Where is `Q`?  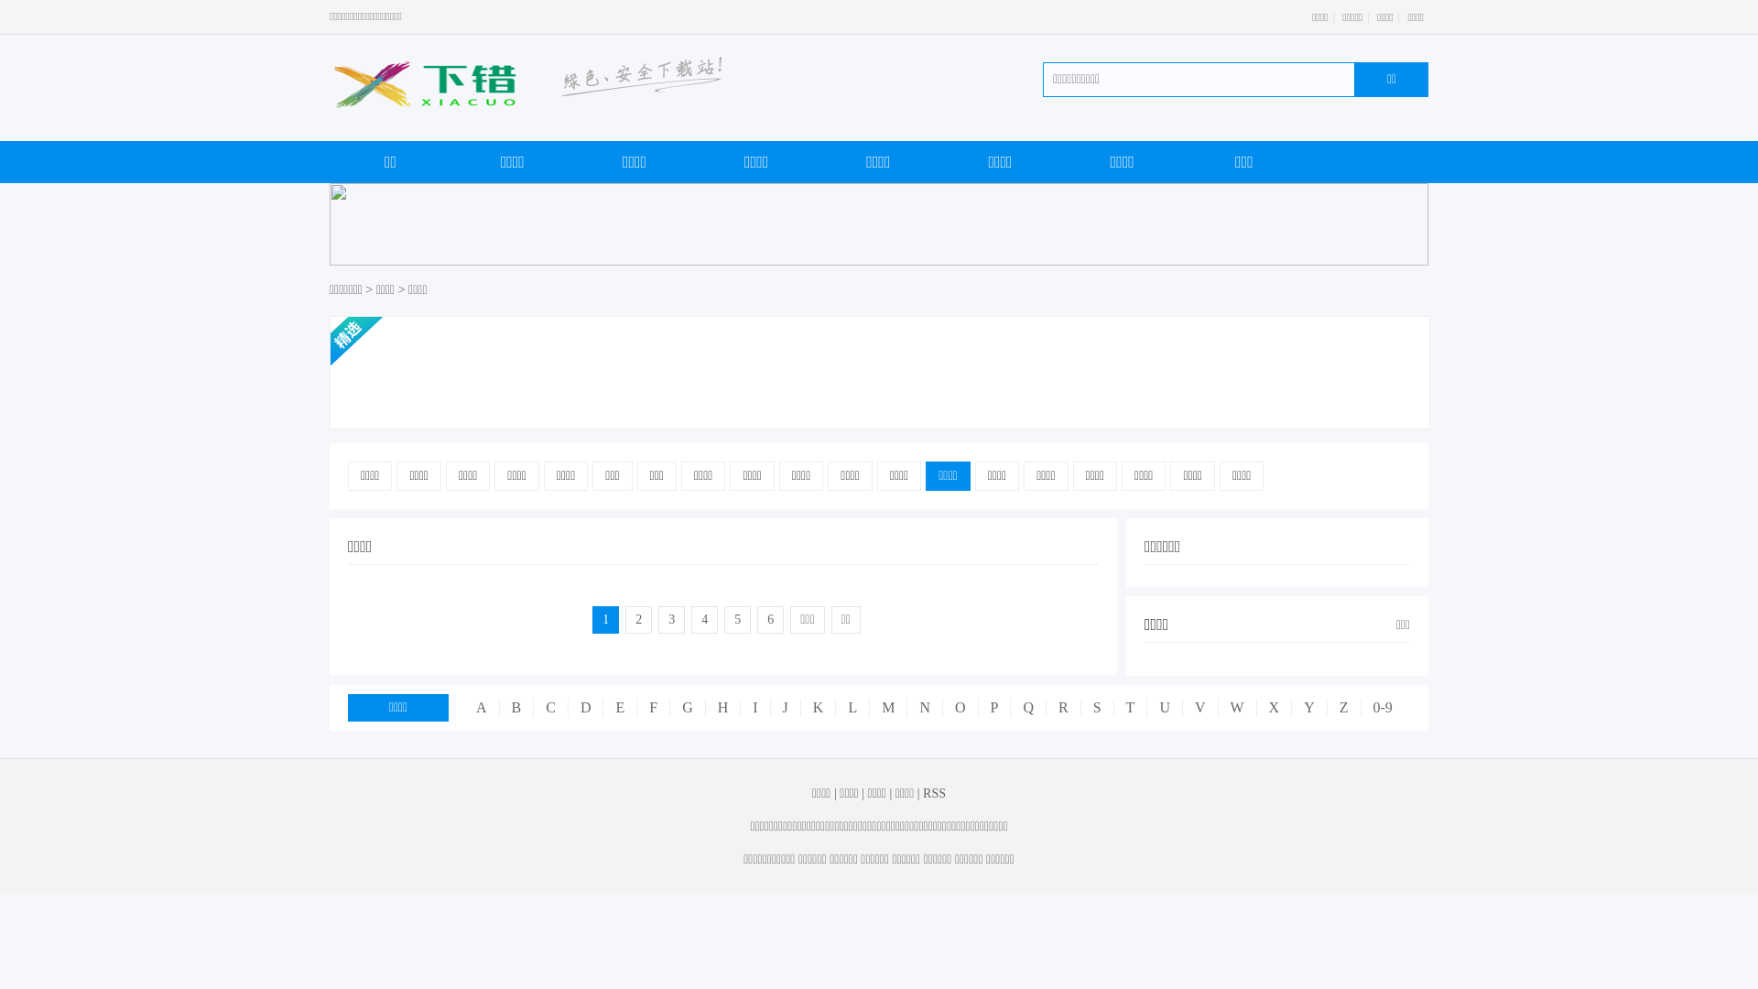 Q is located at coordinates (1027, 708).